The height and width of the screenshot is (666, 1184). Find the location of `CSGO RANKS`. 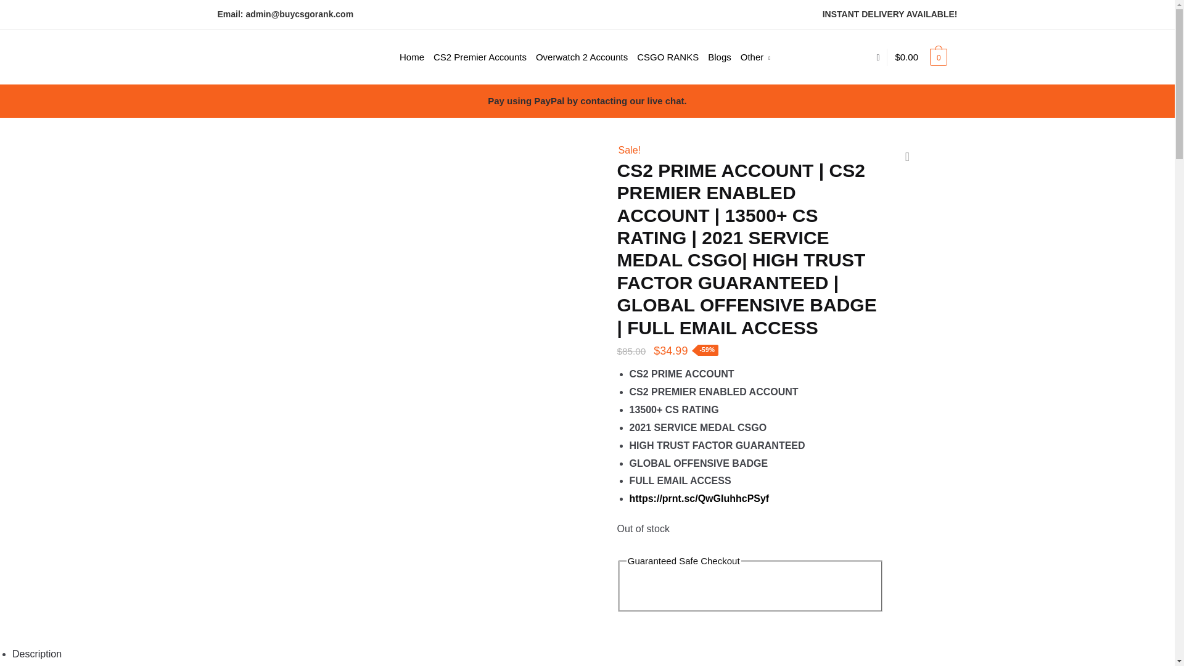

CSGO RANKS is located at coordinates (667, 57).